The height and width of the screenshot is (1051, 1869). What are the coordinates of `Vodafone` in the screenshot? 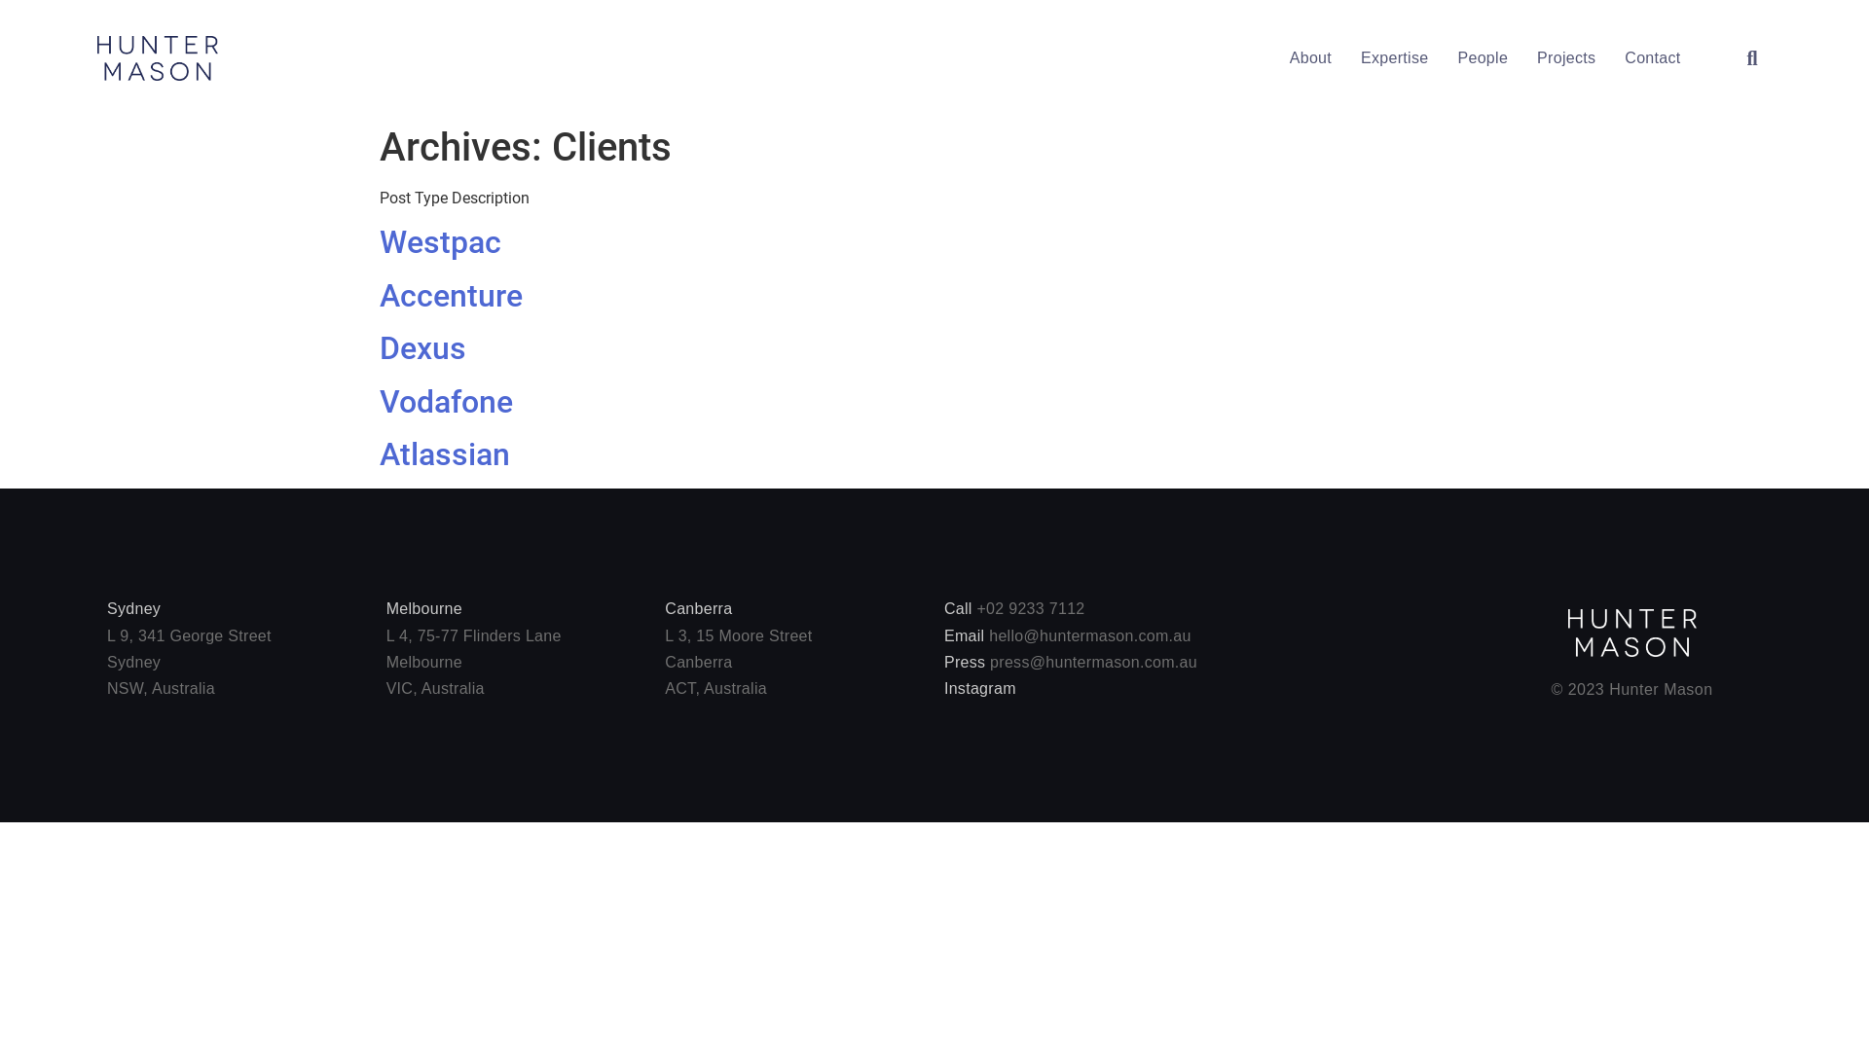 It's located at (446, 402).